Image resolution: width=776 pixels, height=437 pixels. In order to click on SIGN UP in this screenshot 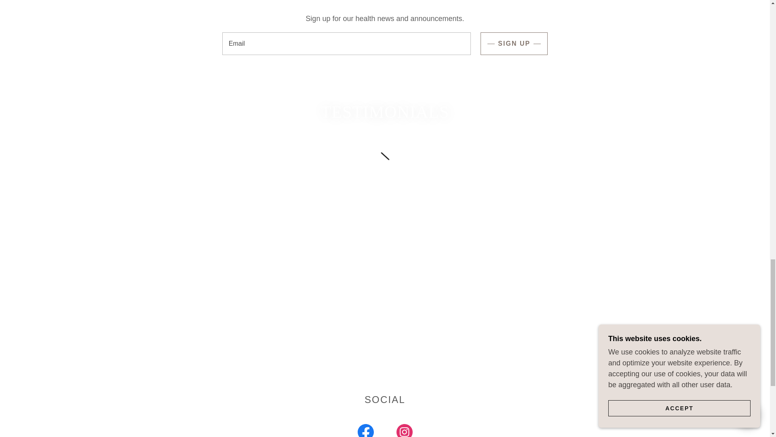, I will do `click(514, 44)`.